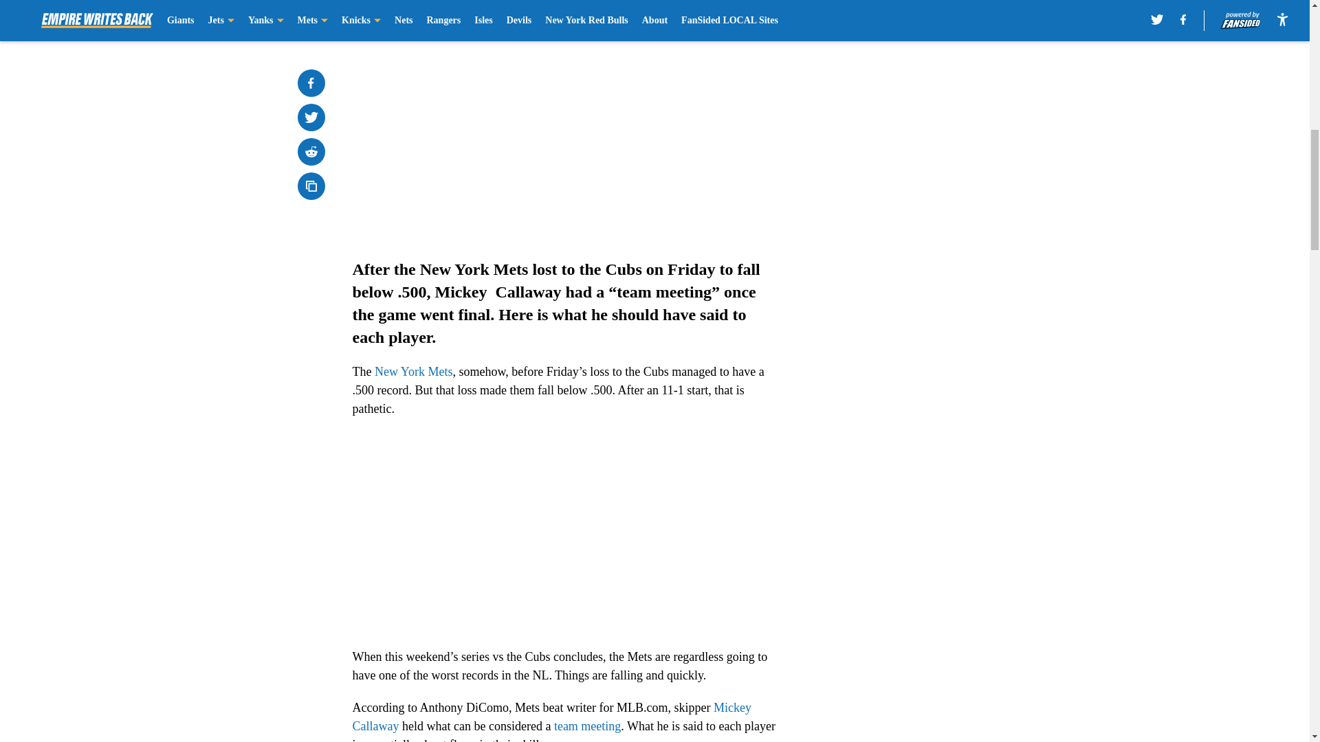 The width and height of the screenshot is (1320, 742). Describe the element at coordinates (587, 726) in the screenshot. I see `team meeting` at that location.